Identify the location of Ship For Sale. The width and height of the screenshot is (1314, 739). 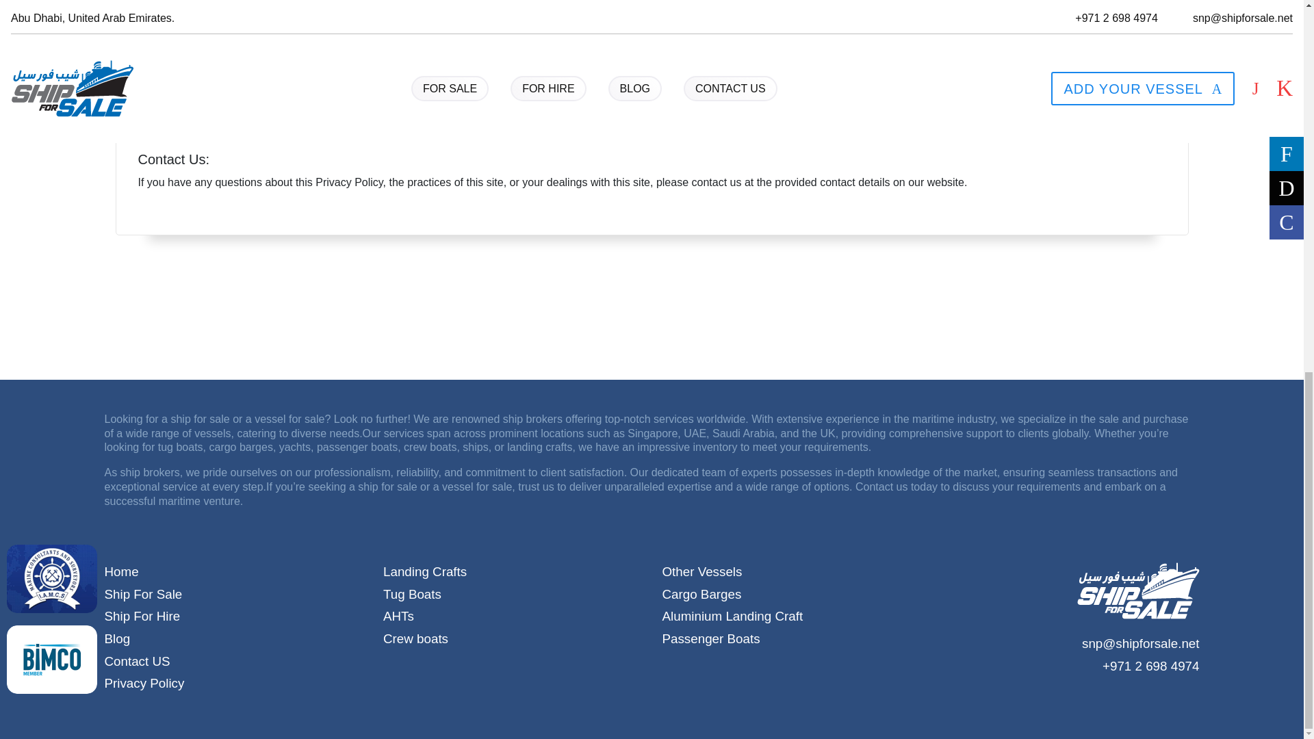
(233, 595).